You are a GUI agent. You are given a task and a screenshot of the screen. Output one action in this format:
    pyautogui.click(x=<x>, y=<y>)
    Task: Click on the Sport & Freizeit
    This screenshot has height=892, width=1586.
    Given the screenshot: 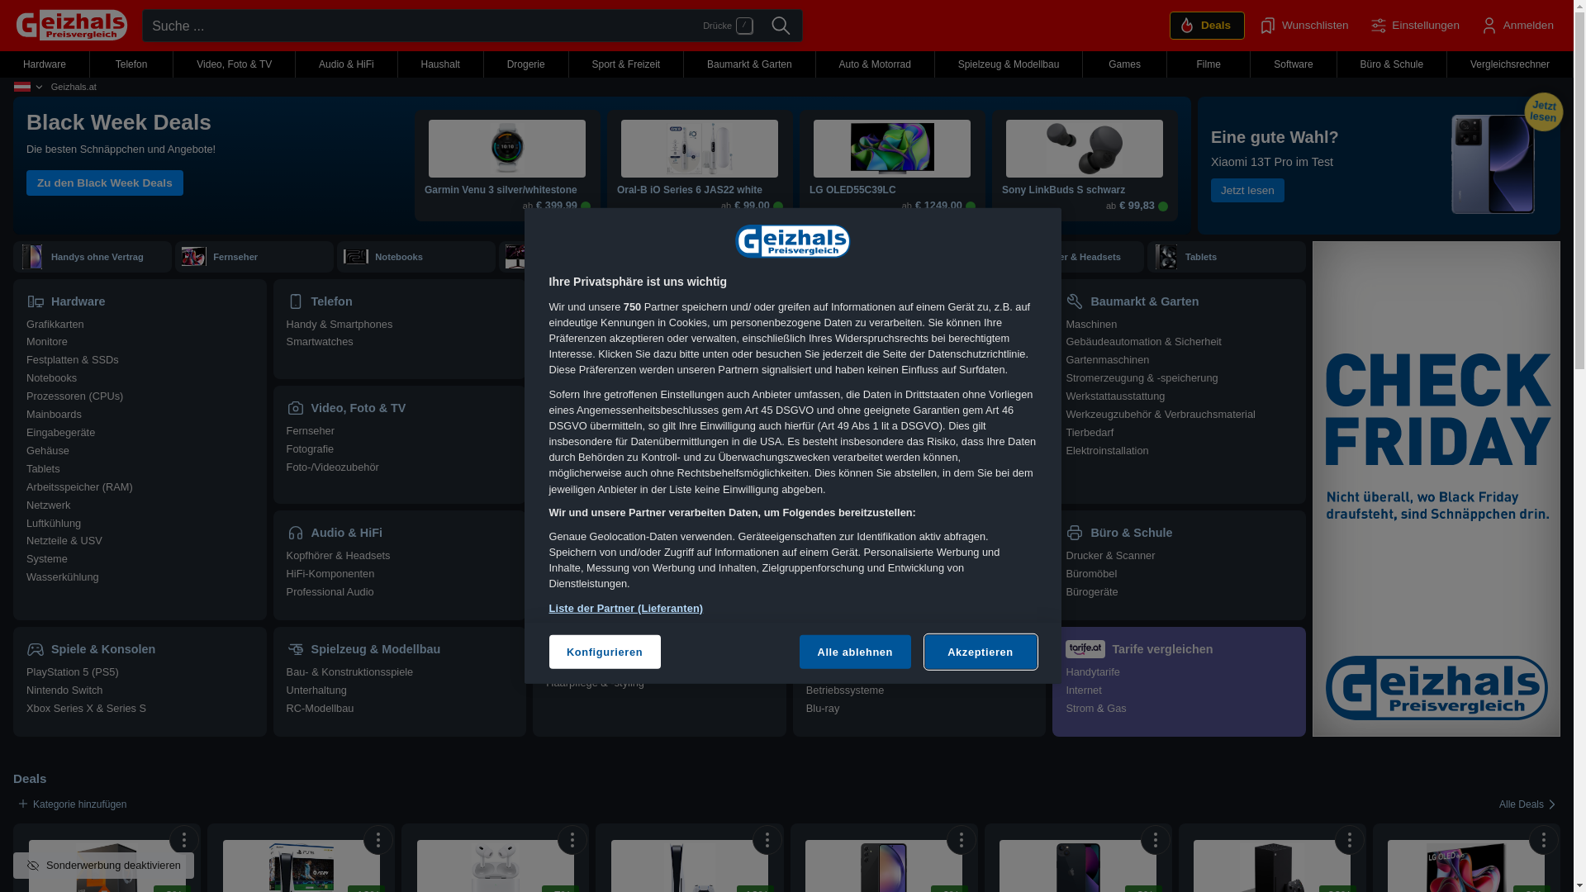 What is the action you would take?
    pyautogui.click(x=626, y=64)
    